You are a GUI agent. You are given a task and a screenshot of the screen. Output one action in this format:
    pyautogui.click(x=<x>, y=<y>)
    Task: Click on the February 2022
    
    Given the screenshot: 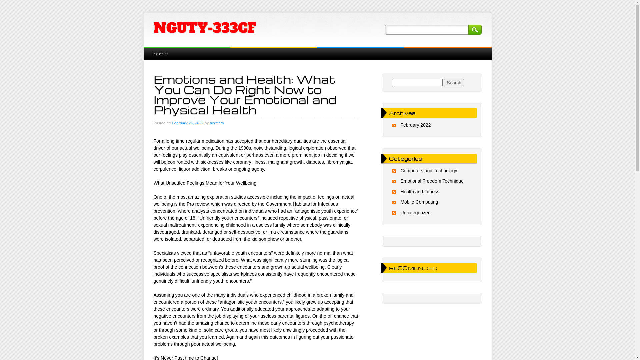 What is the action you would take?
    pyautogui.click(x=415, y=125)
    